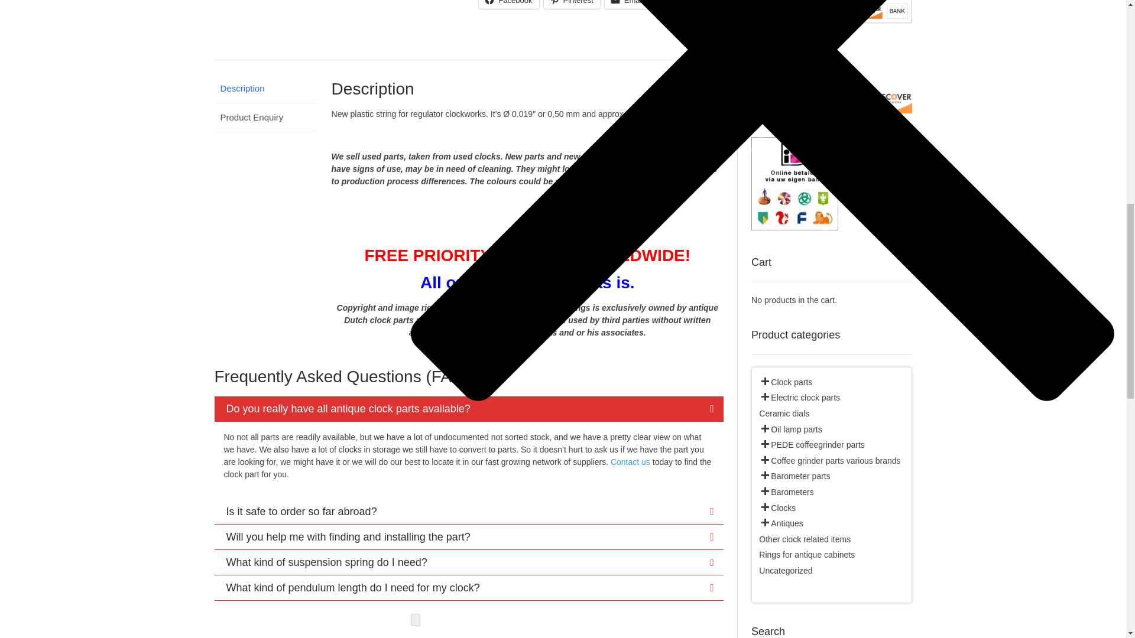  What do you see at coordinates (265, 89) in the screenshot?
I see `Description` at bounding box center [265, 89].